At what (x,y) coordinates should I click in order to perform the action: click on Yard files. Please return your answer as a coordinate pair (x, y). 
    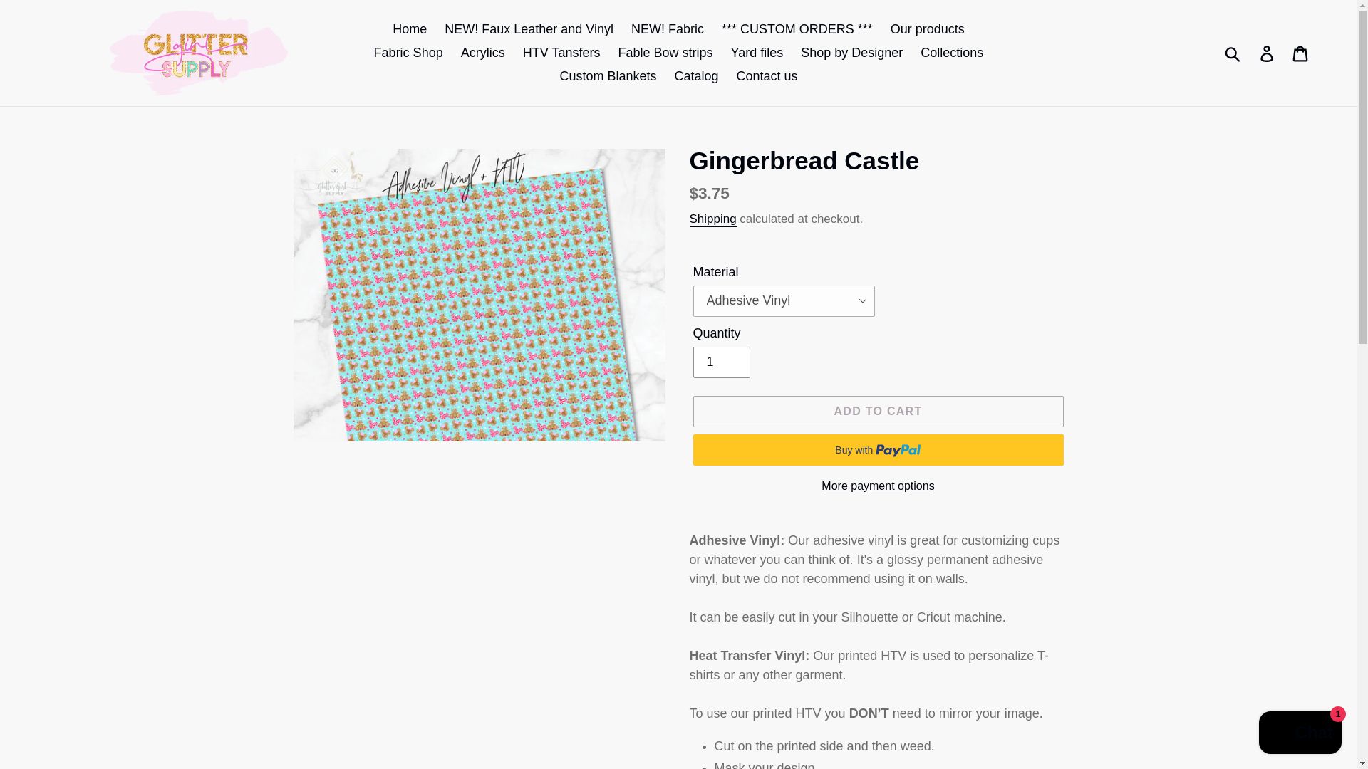
    Looking at the image, I should click on (757, 53).